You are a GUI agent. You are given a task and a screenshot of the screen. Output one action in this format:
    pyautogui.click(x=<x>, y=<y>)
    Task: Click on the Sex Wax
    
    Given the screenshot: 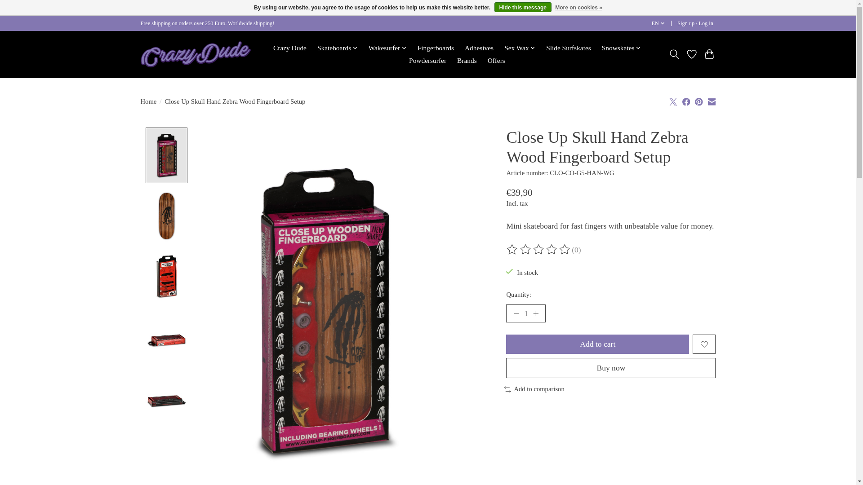 What is the action you would take?
    pyautogui.click(x=520, y=48)
    